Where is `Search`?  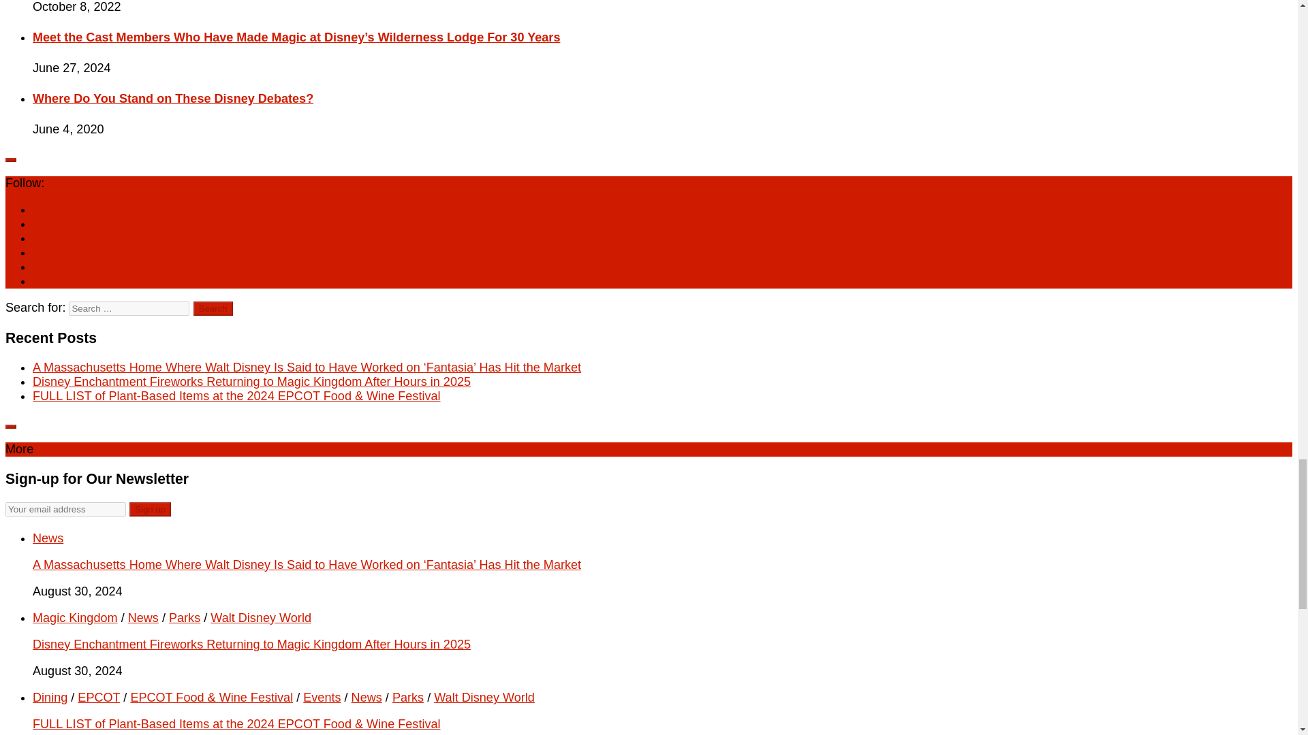 Search is located at coordinates (213, 308).